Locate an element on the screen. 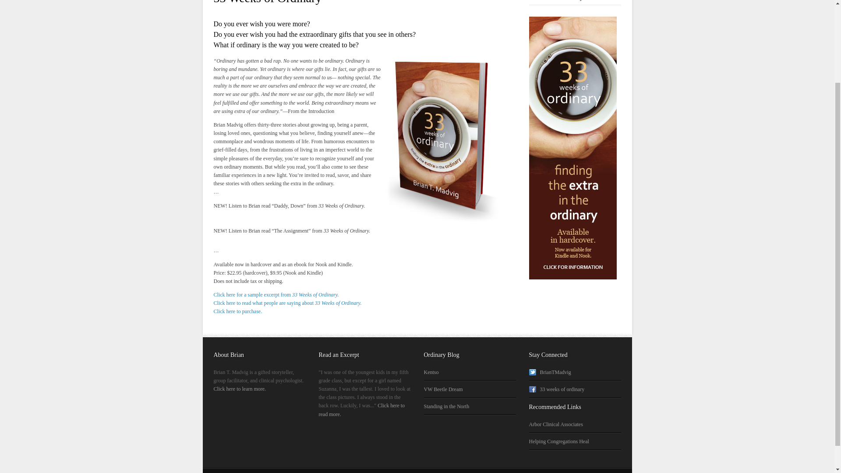  VW Beetle Dream is located at coordinates (443, 389).